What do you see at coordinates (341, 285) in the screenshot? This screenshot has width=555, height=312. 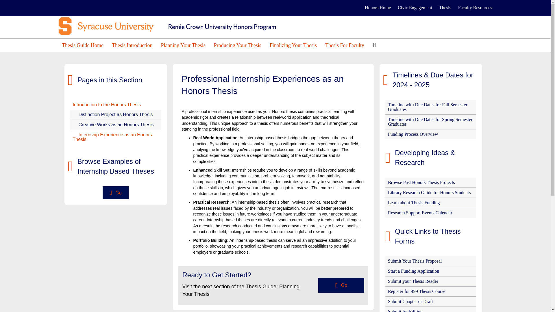 I see `Go` at bounding box center [341, 285].